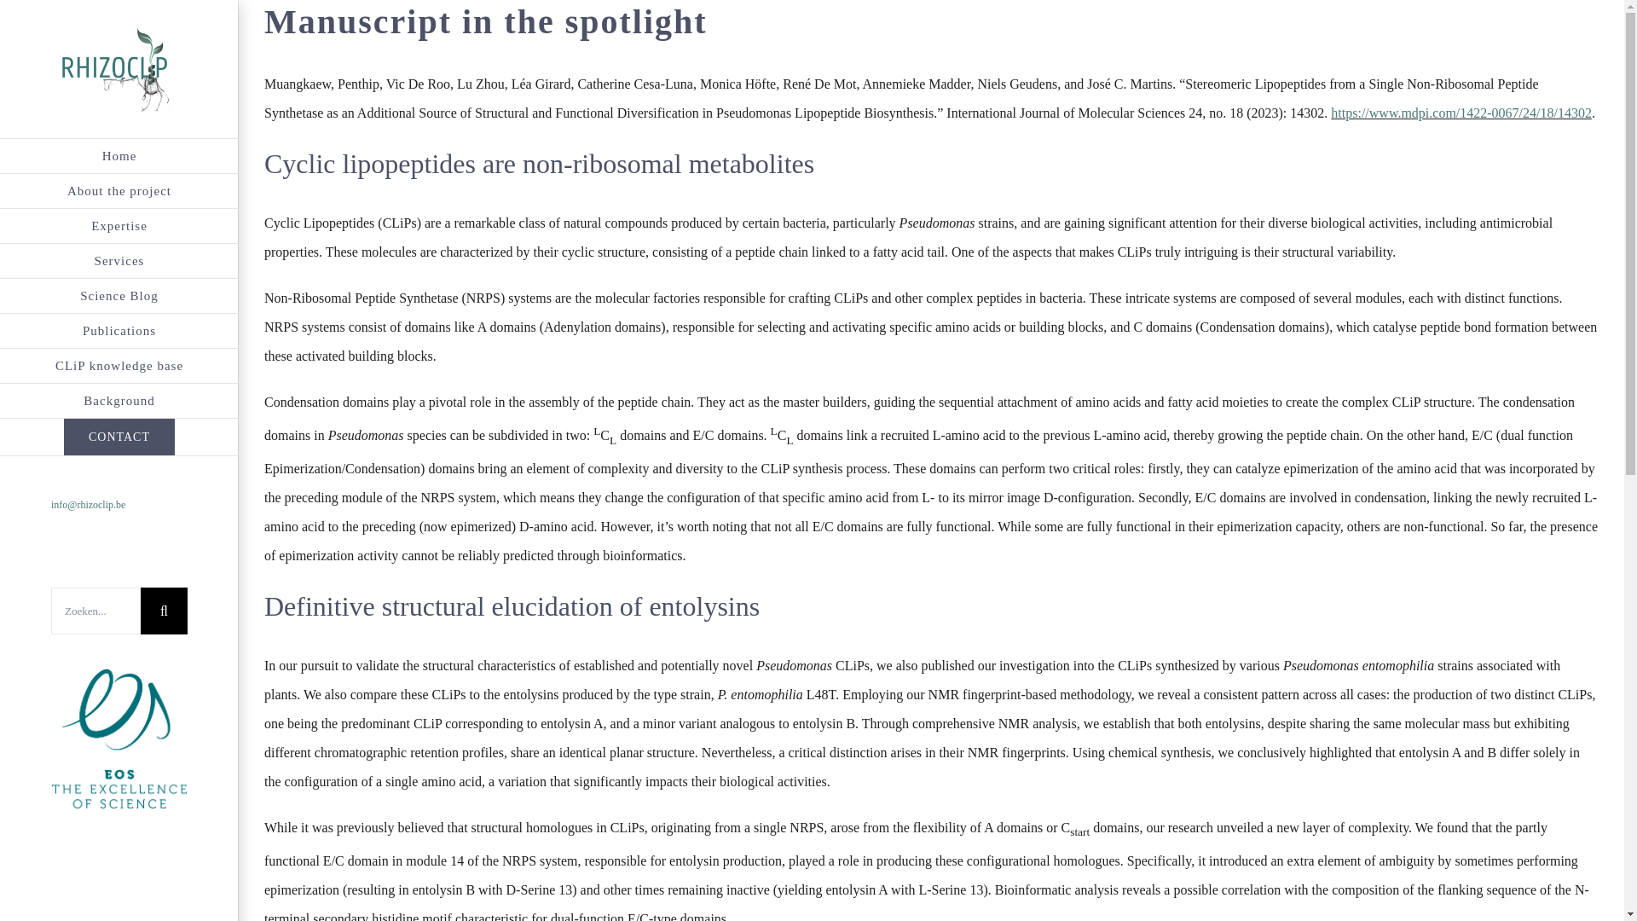 The width and height of the screenshot is (1637, 921). Describe the element at coordinates (119, 331) in the screenshot. I see `Publications` at that location.